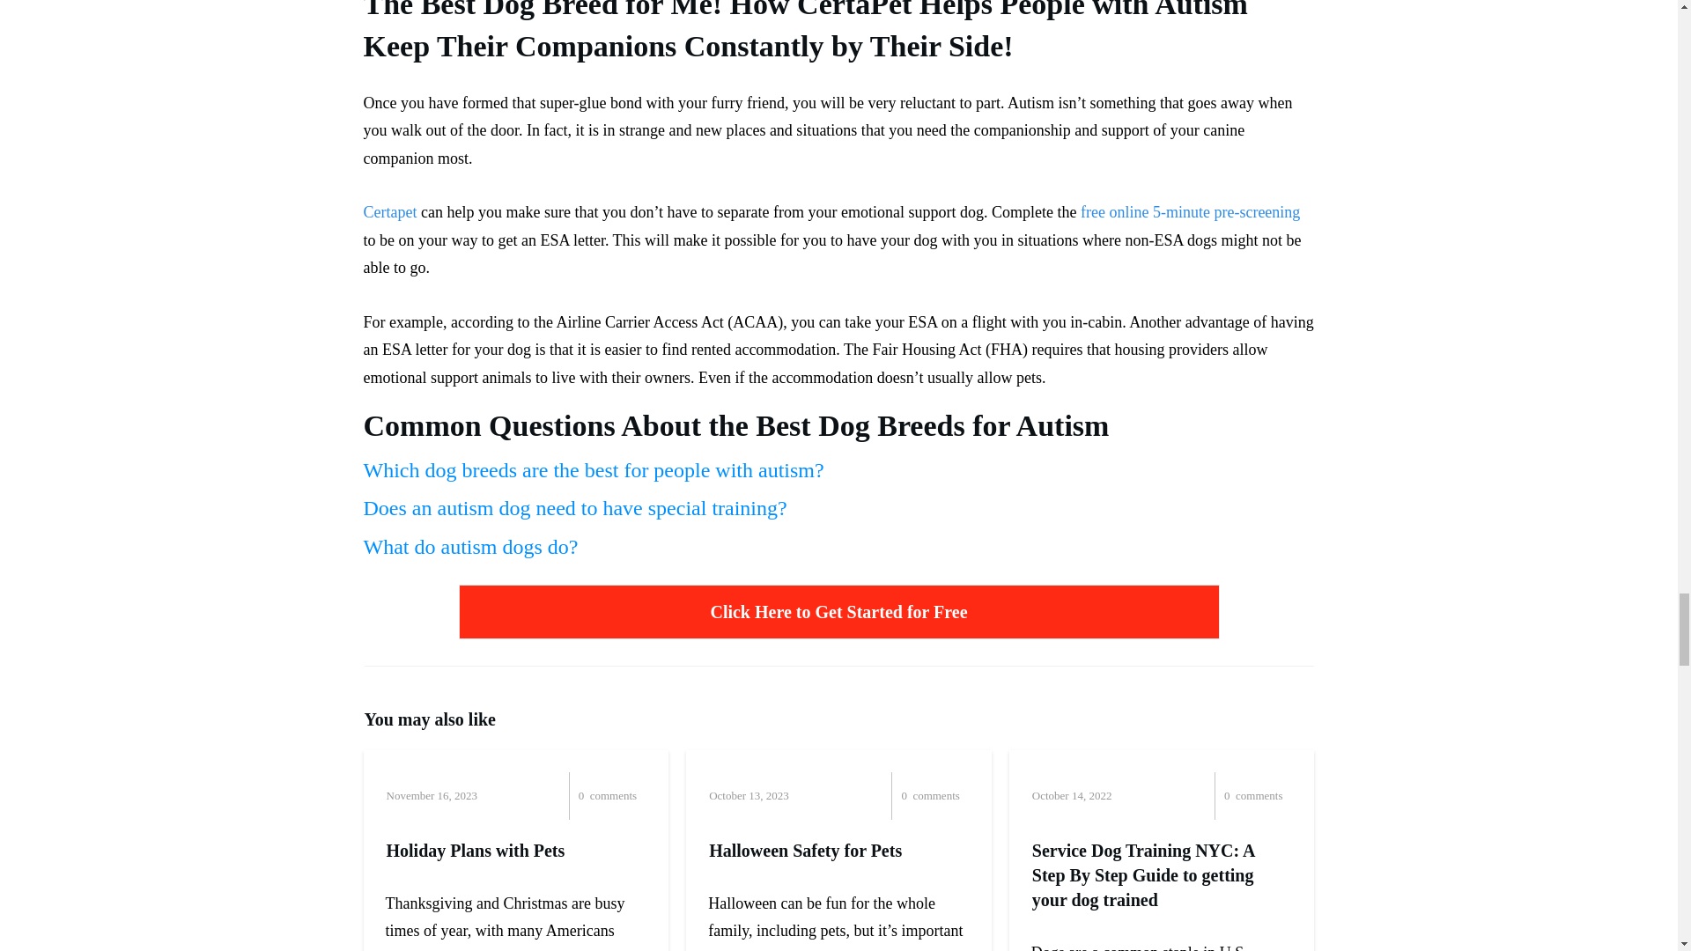  I want to click on Click Here to Get Started for Free, so click(838, 611).